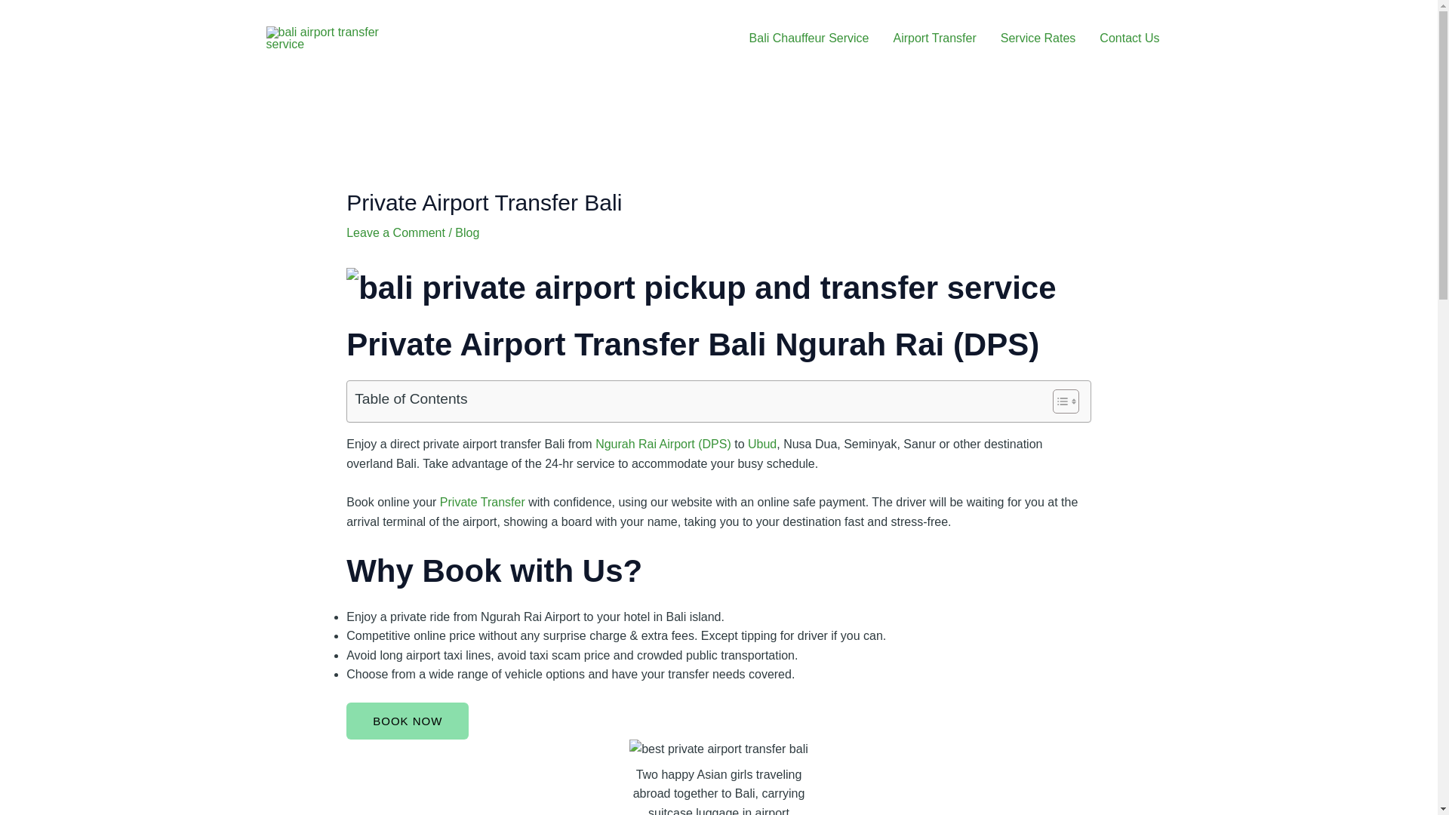  Describe the element at coordinates (1038, 38) in the screenshot. I see `Service Rates` at that location.